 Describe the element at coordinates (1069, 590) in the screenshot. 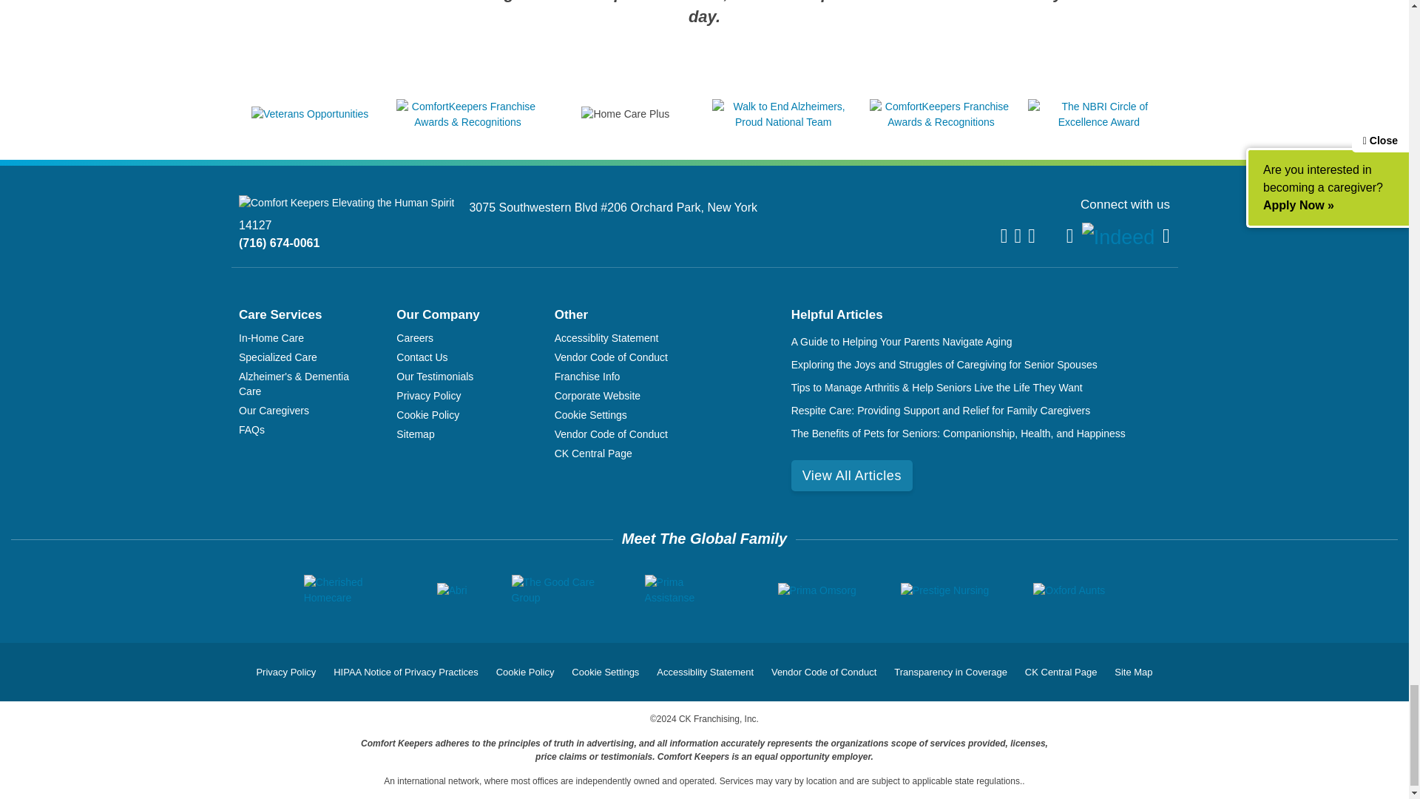

I see `Oxford Aunts` at that location.